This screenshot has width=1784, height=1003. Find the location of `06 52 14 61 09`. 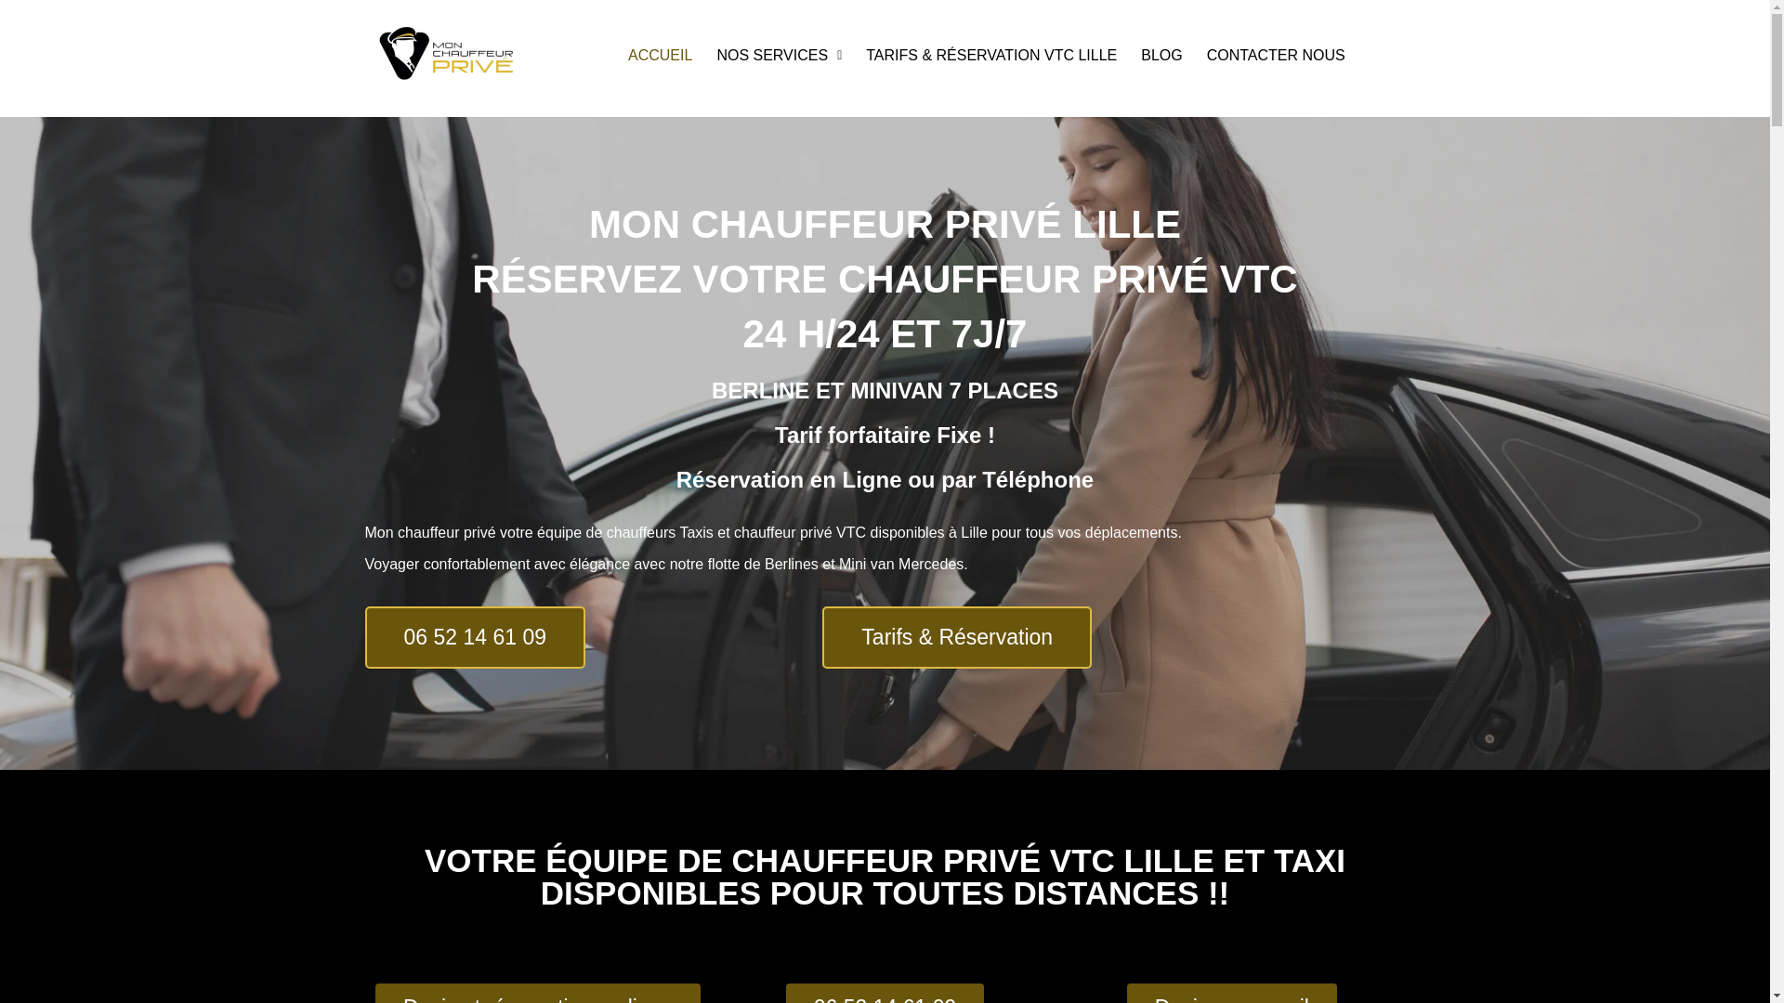

06 52 14 61 09 is located at coordinates (885, 994).